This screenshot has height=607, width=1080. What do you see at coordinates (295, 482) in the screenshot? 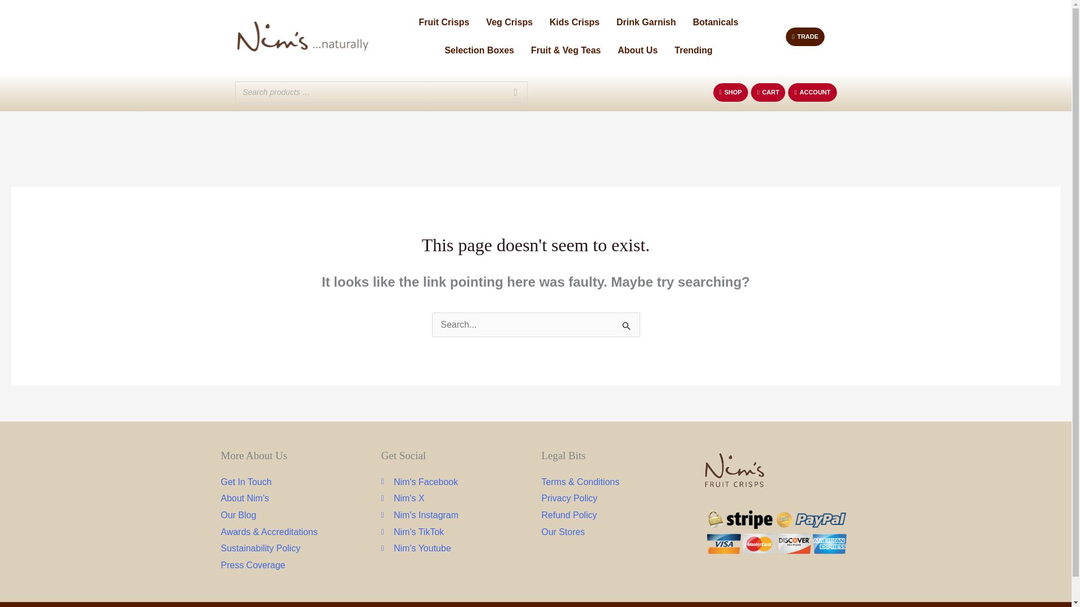
I see `Get In Touch` at bounding box center [295, 482].